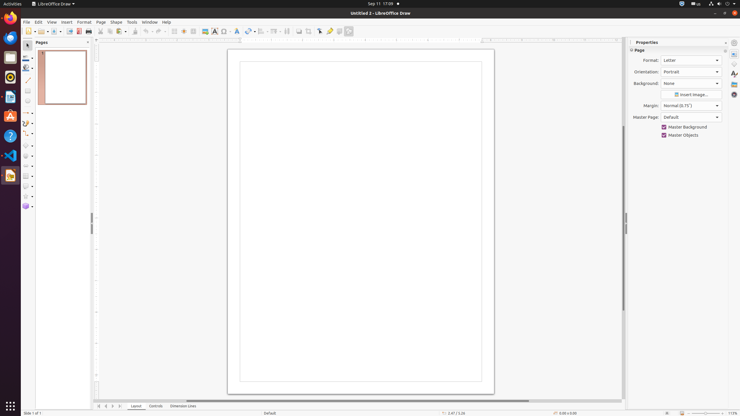 The width and height of the screenshot is (740, 416). Describe the element at coordinates (263, 31) in the screenshot. I see `Align` at that location.